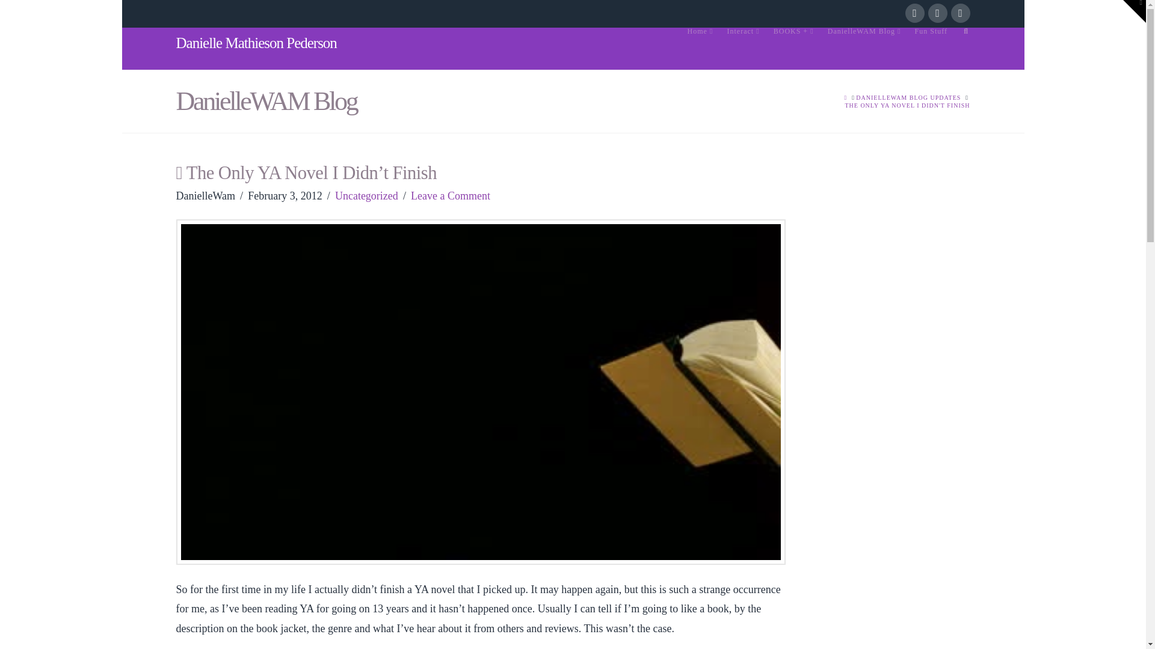  Describe the element at coordinates (255, 43) in the screenshot. I see `Danielle Mathieson Pederson` at that location.